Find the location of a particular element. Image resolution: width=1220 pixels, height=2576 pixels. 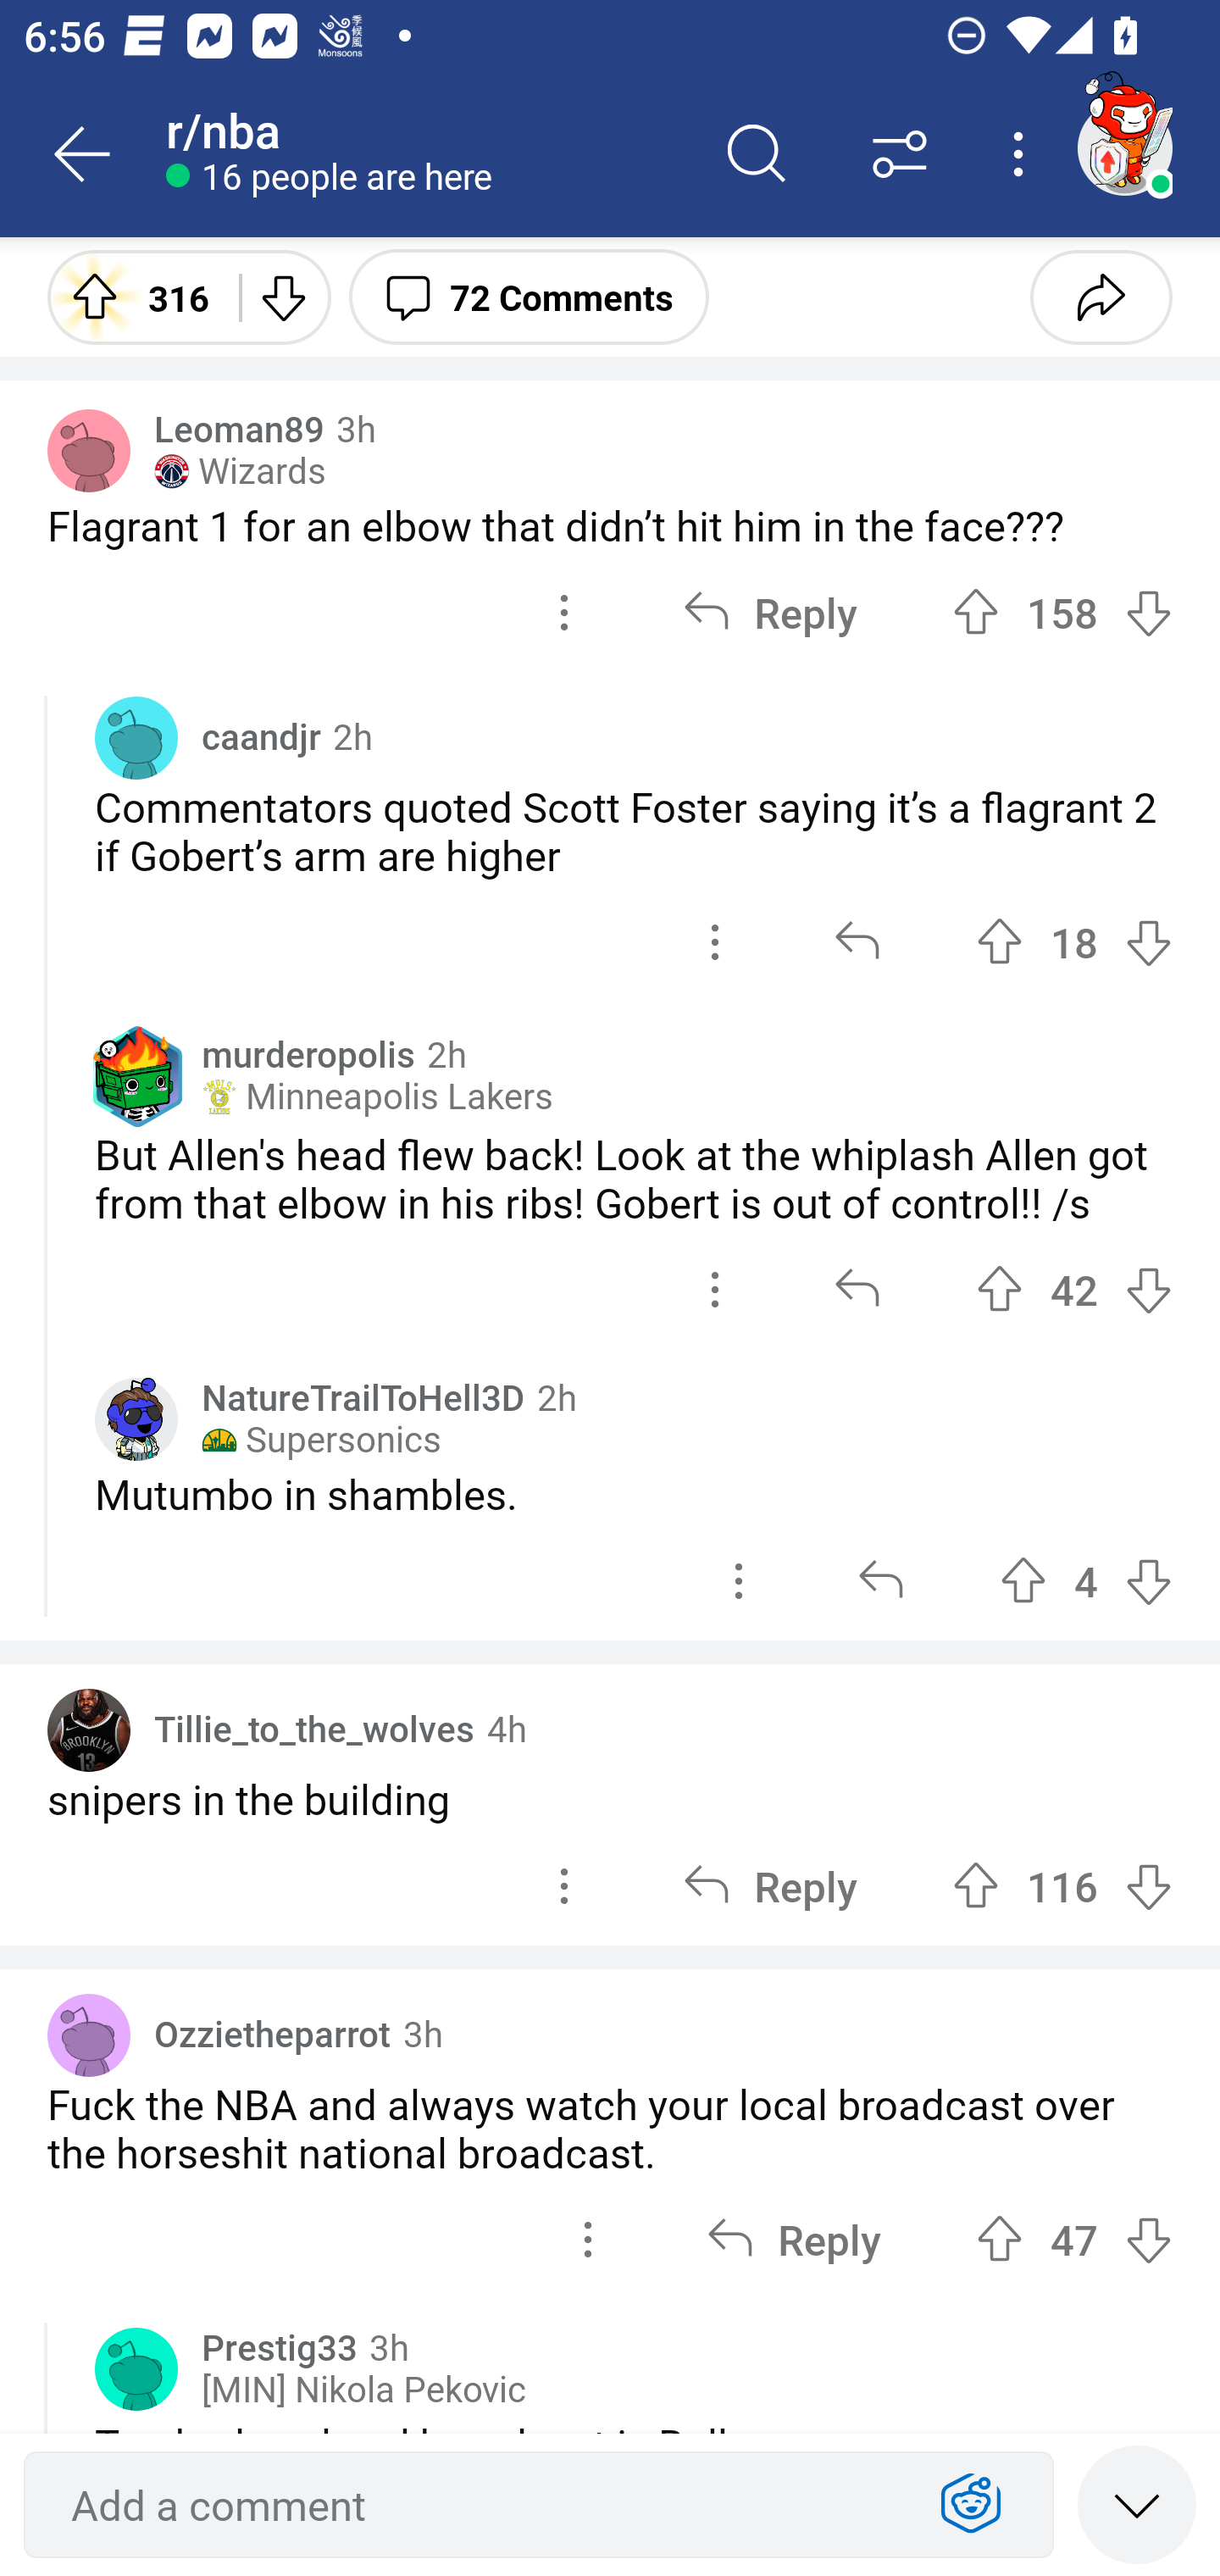

Upvote 316 is located at coordinates (131, 296).